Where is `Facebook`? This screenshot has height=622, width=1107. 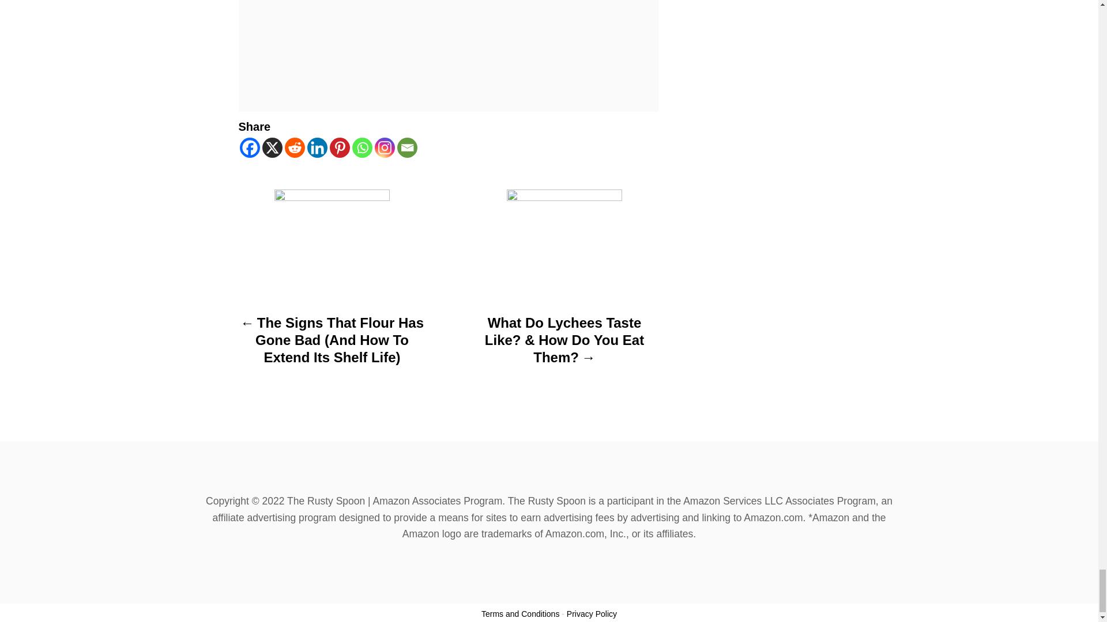
Facebook is located at coordinates (250, 147).